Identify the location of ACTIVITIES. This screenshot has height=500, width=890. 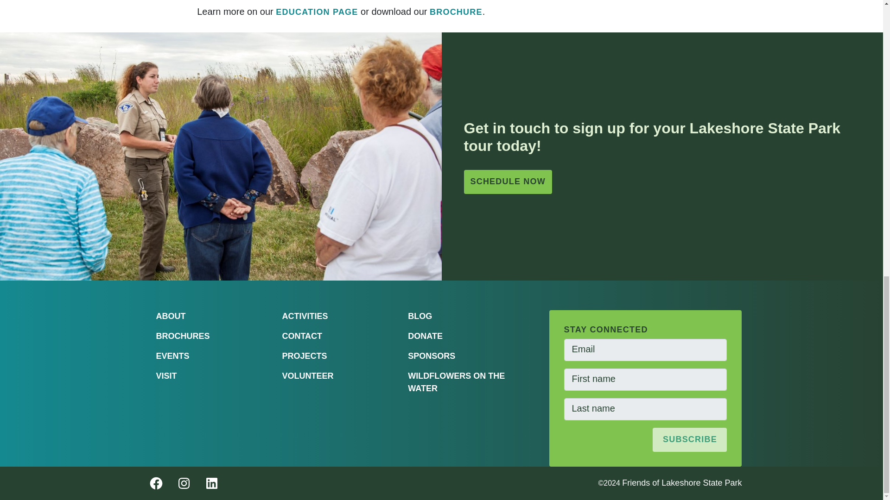
(305, 316).